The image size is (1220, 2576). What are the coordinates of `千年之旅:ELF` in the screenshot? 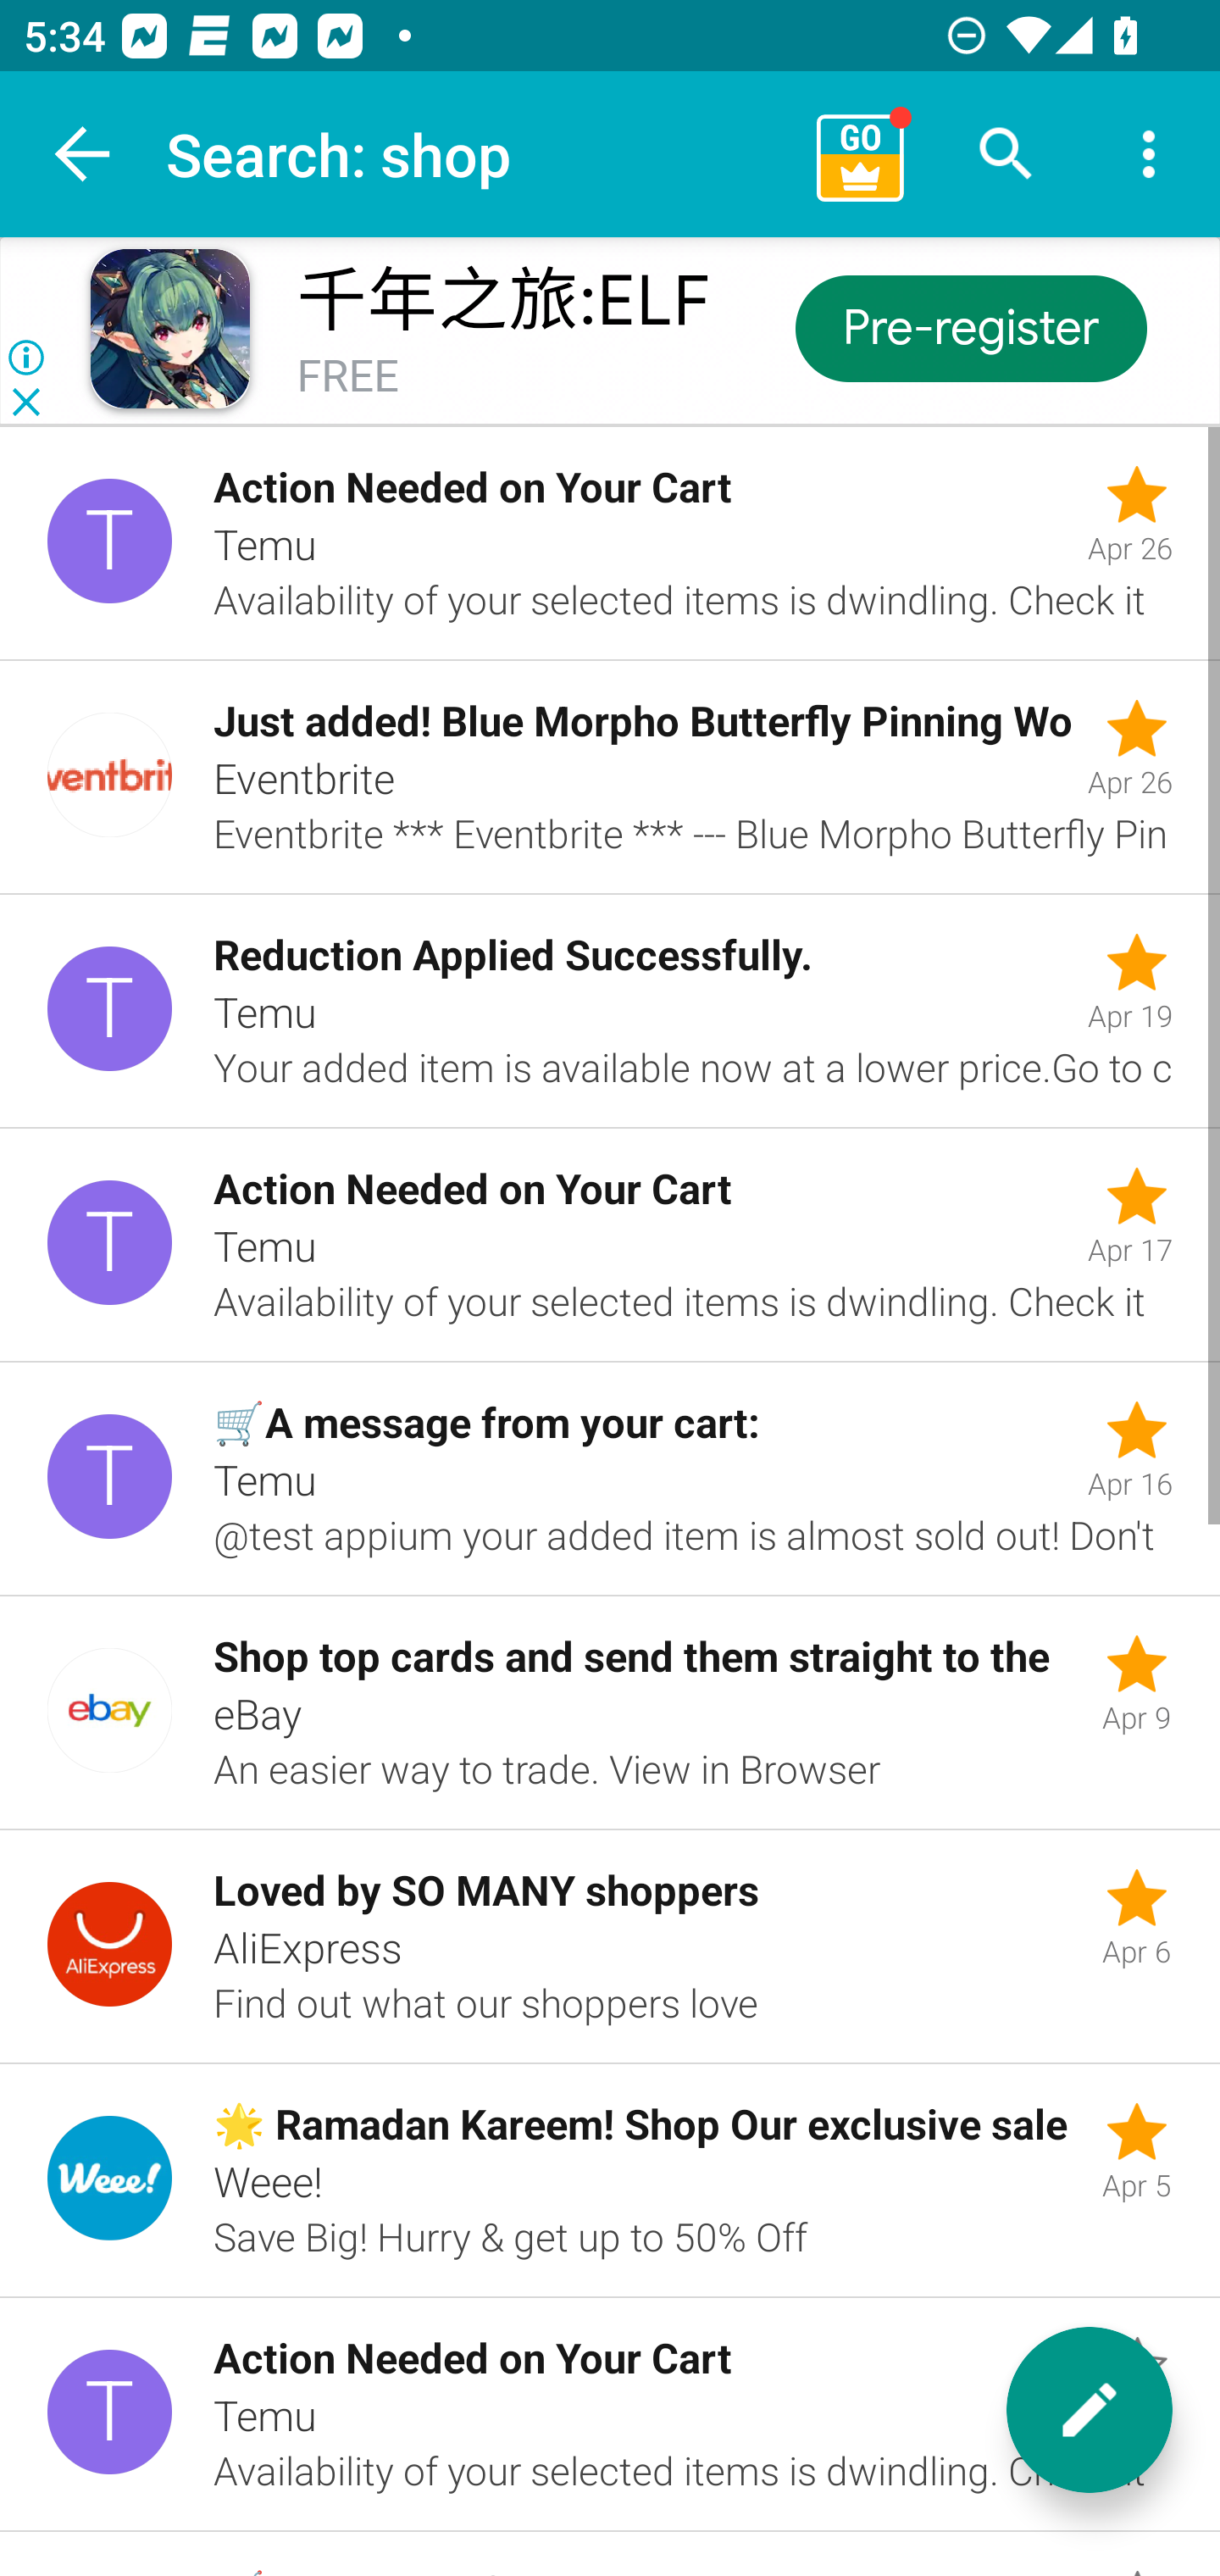 It's located at (503, 301).